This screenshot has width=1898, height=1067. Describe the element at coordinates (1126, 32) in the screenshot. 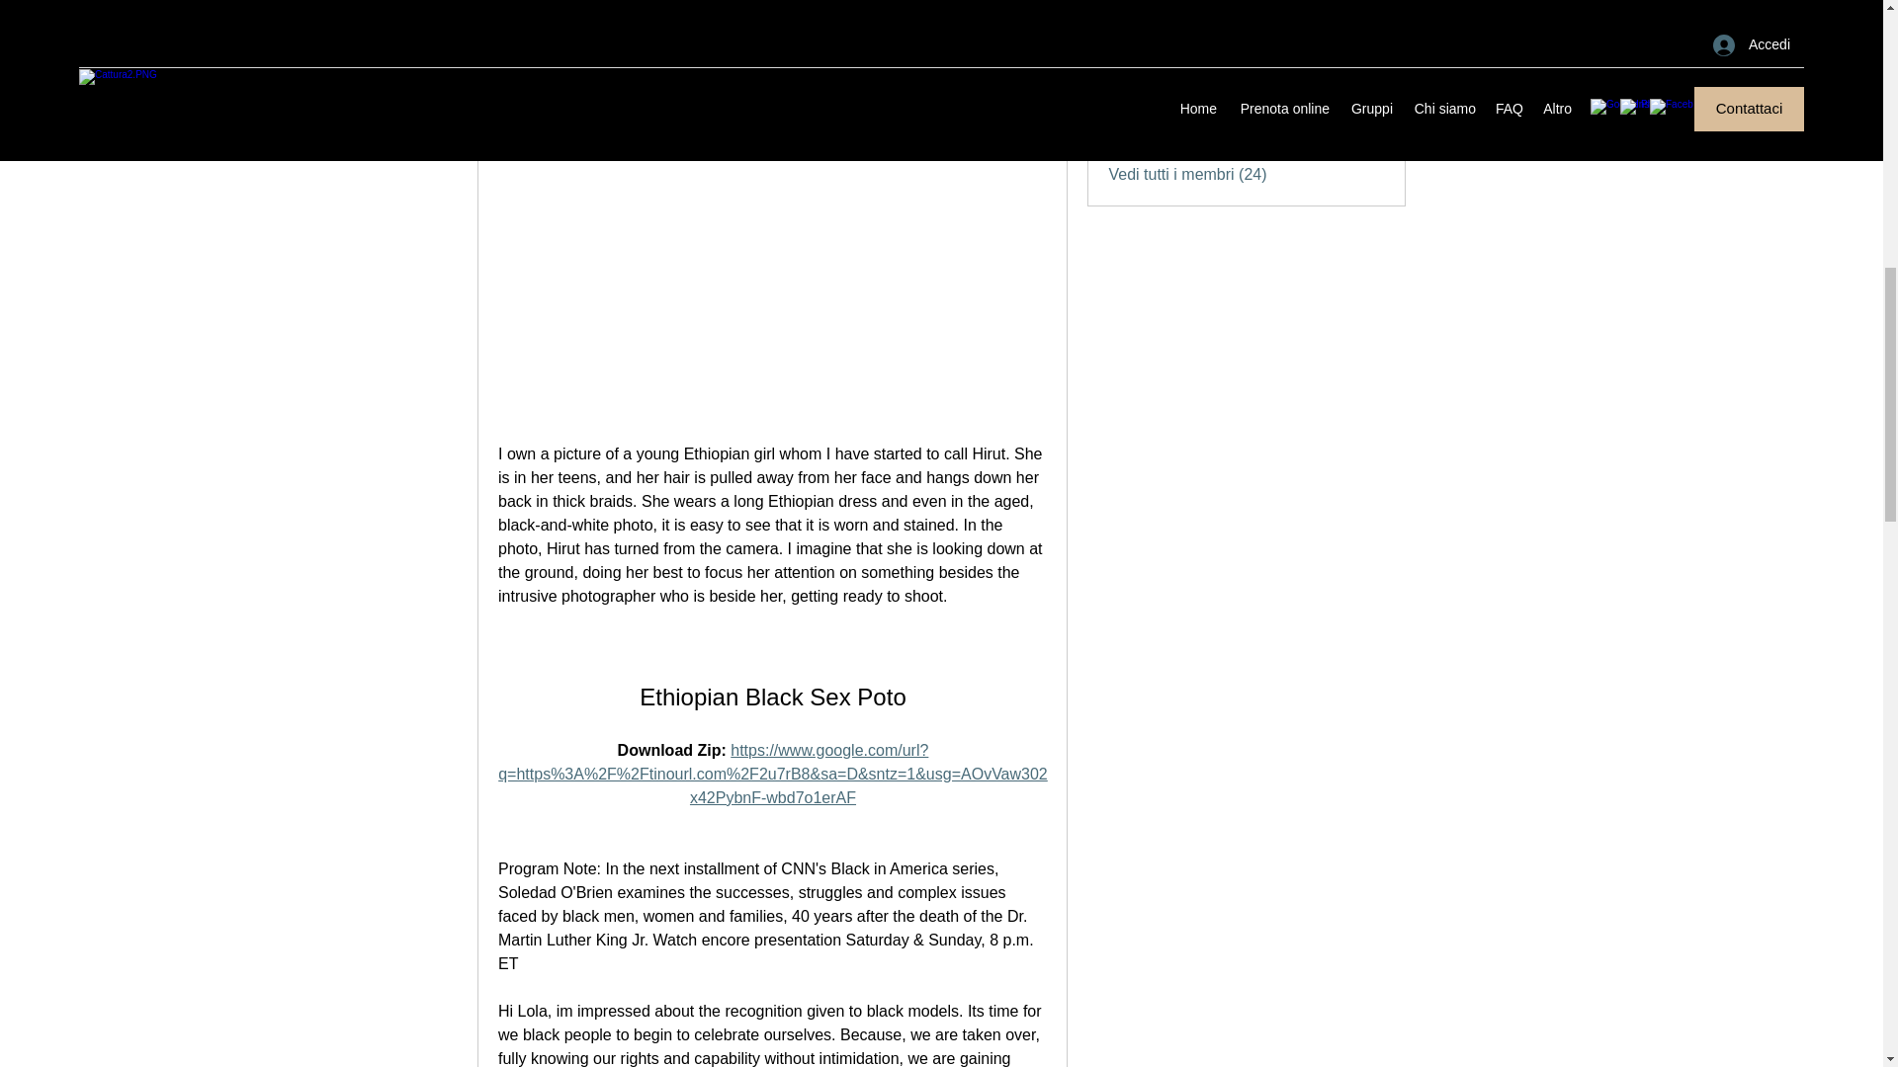

I see `Janet Gee` at that location.